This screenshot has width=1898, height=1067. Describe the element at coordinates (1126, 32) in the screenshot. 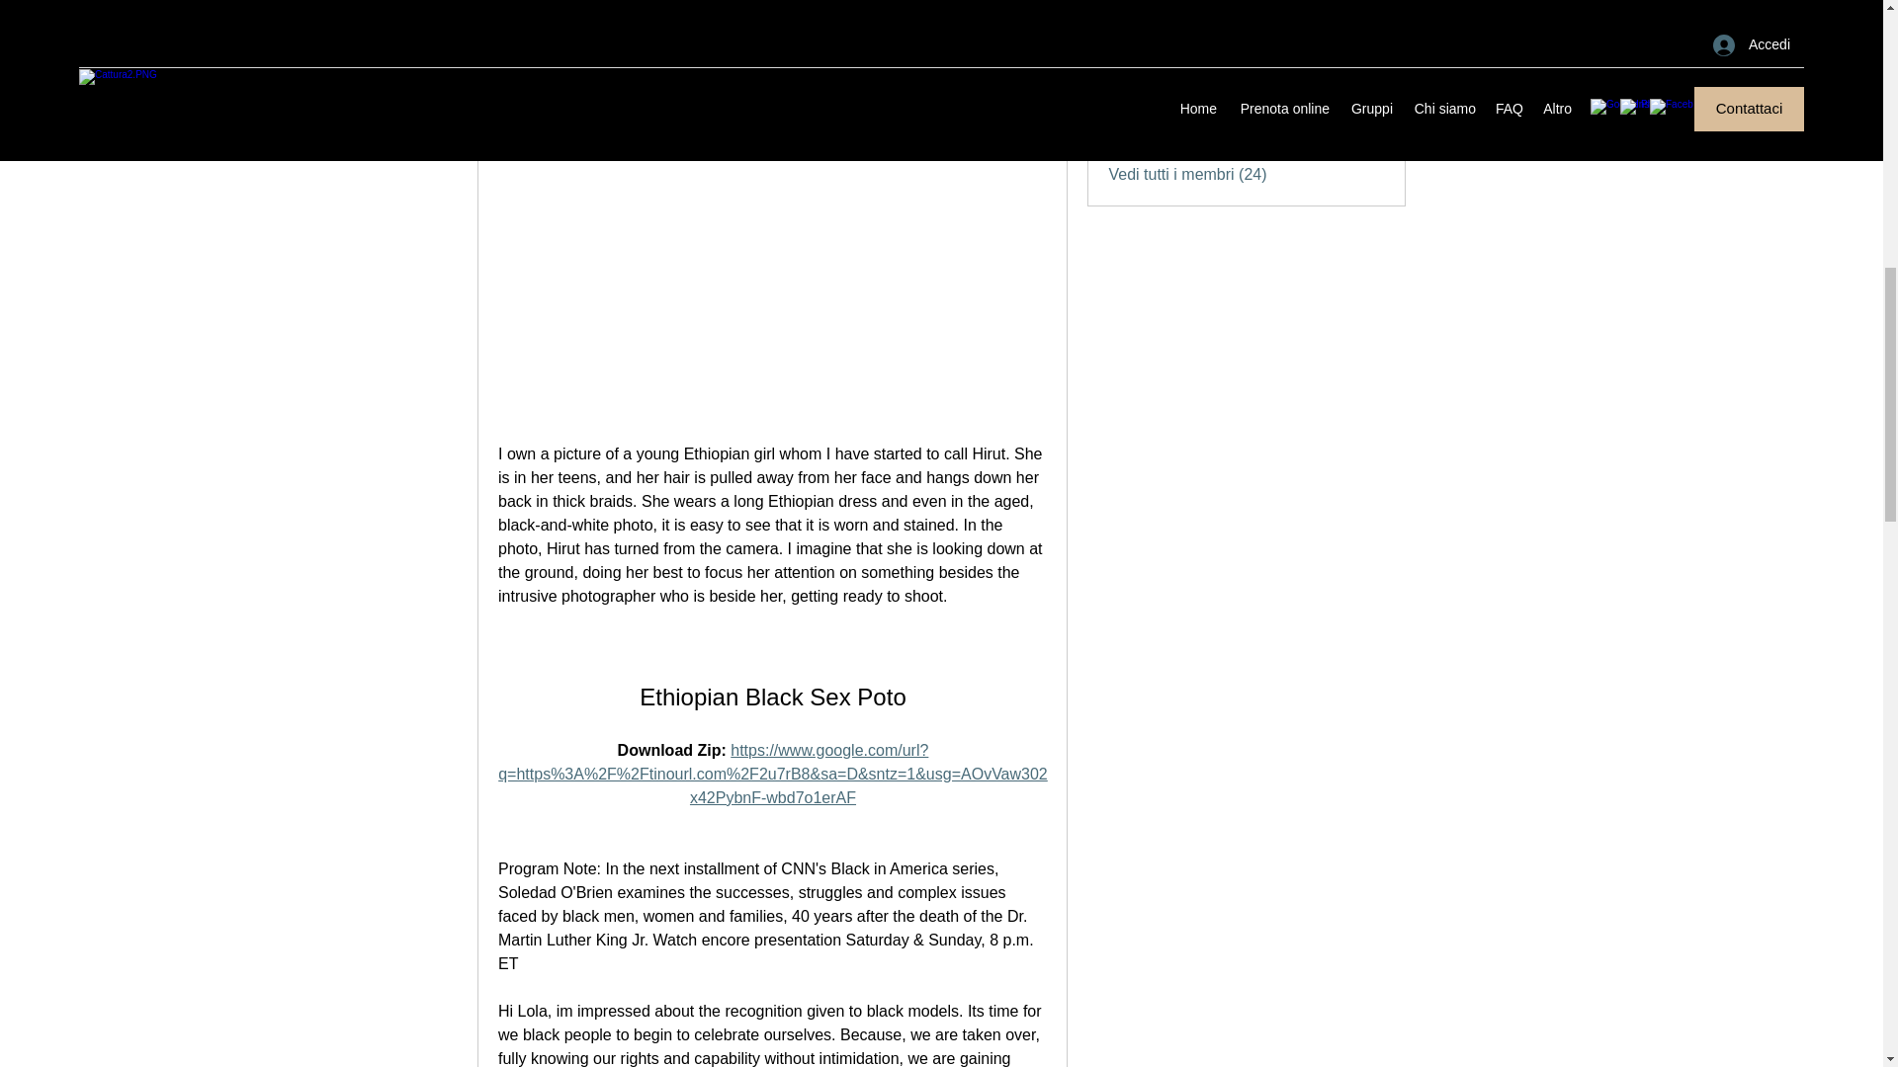

I see `Janet Gee` at that location.